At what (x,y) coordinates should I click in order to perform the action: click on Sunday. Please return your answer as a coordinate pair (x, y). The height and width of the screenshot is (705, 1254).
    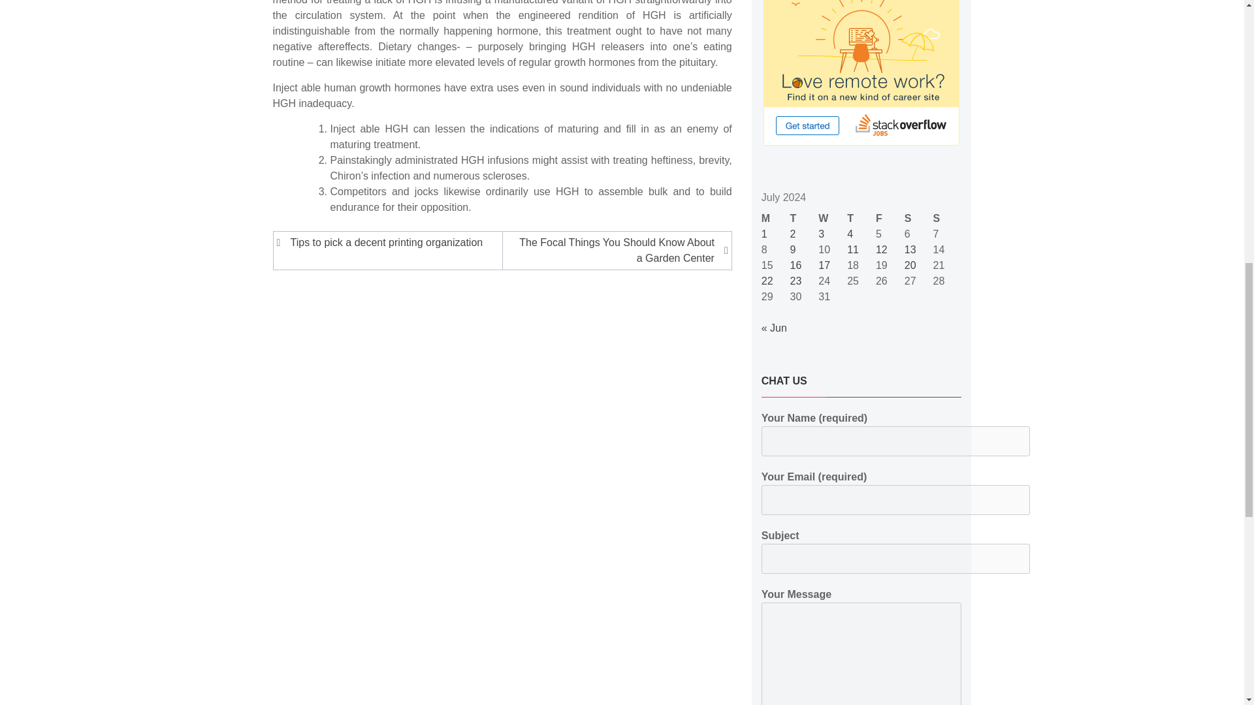
    Looking at the image, I should click on (947, 218).